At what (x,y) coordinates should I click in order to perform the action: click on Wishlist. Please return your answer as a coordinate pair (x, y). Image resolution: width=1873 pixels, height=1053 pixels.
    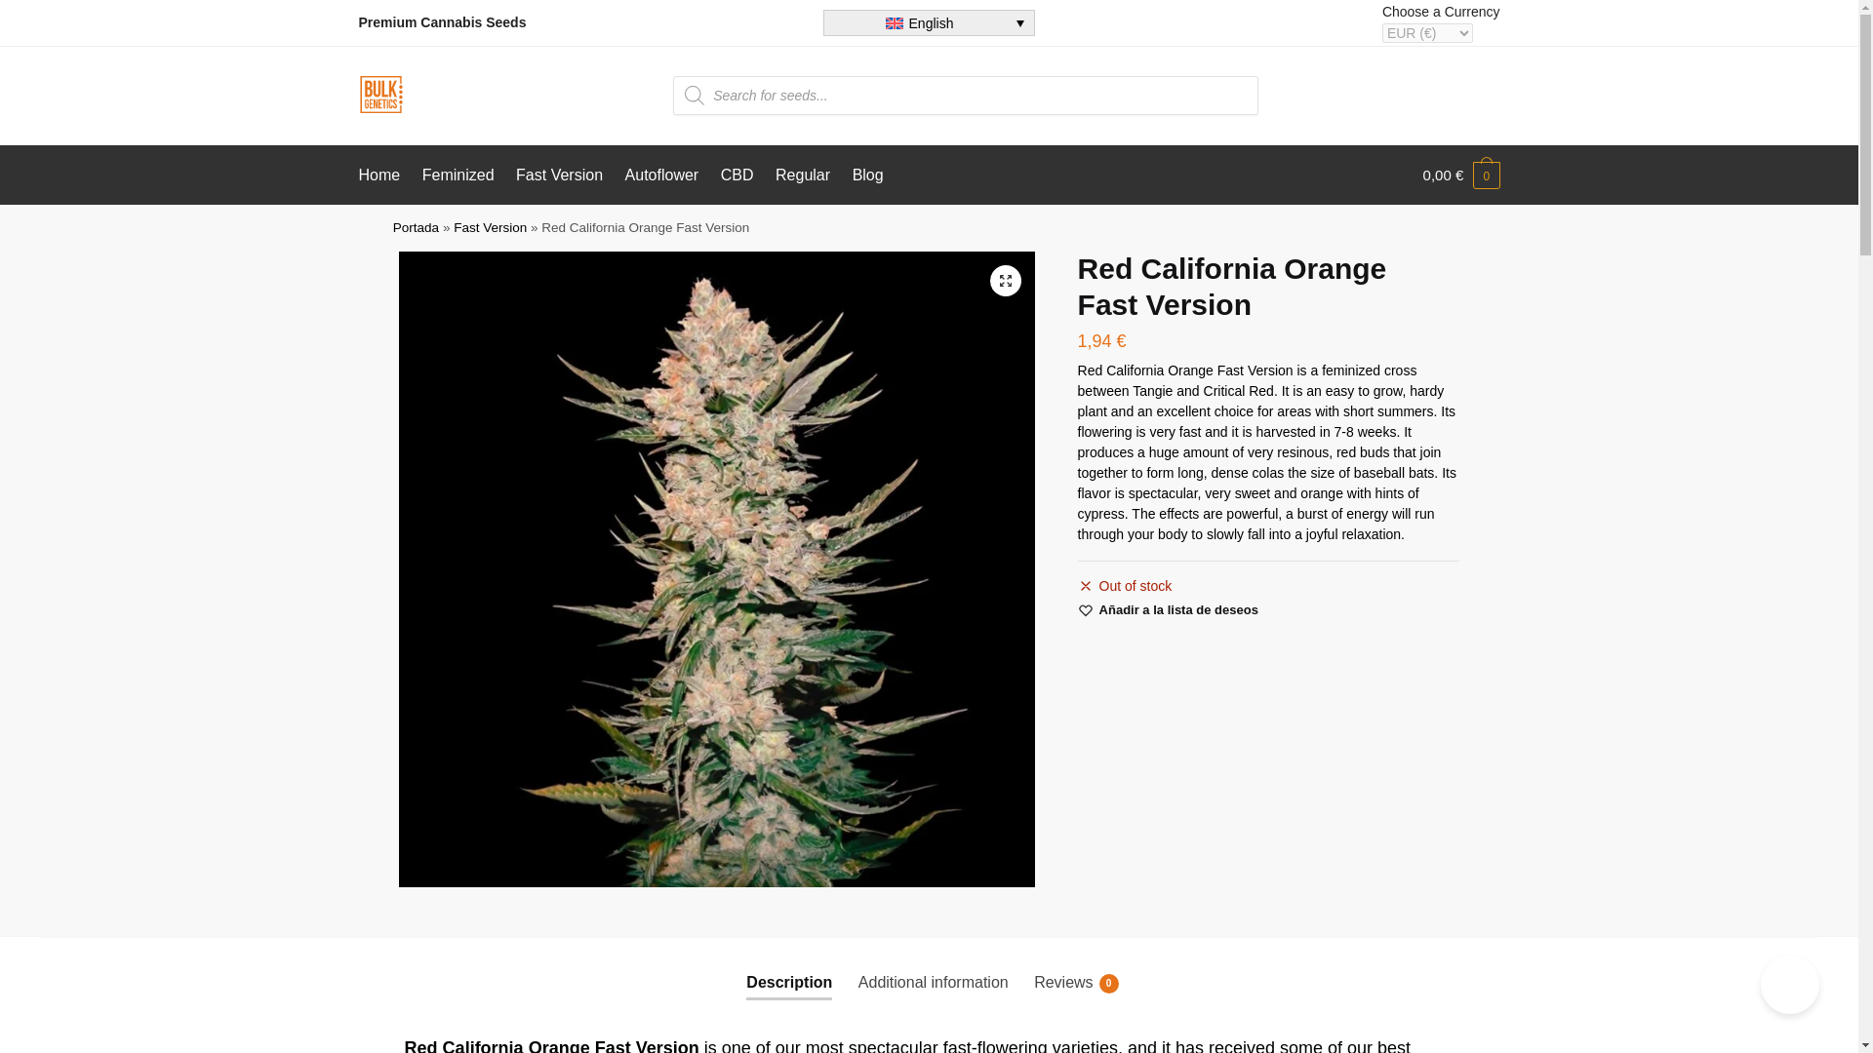
    Looking at the image, I should click on (802, 175).